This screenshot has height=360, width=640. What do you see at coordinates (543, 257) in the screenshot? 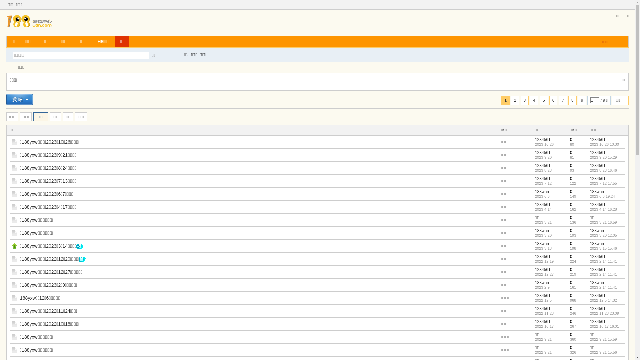
I see `1234561` at bounding box center [543, 257].